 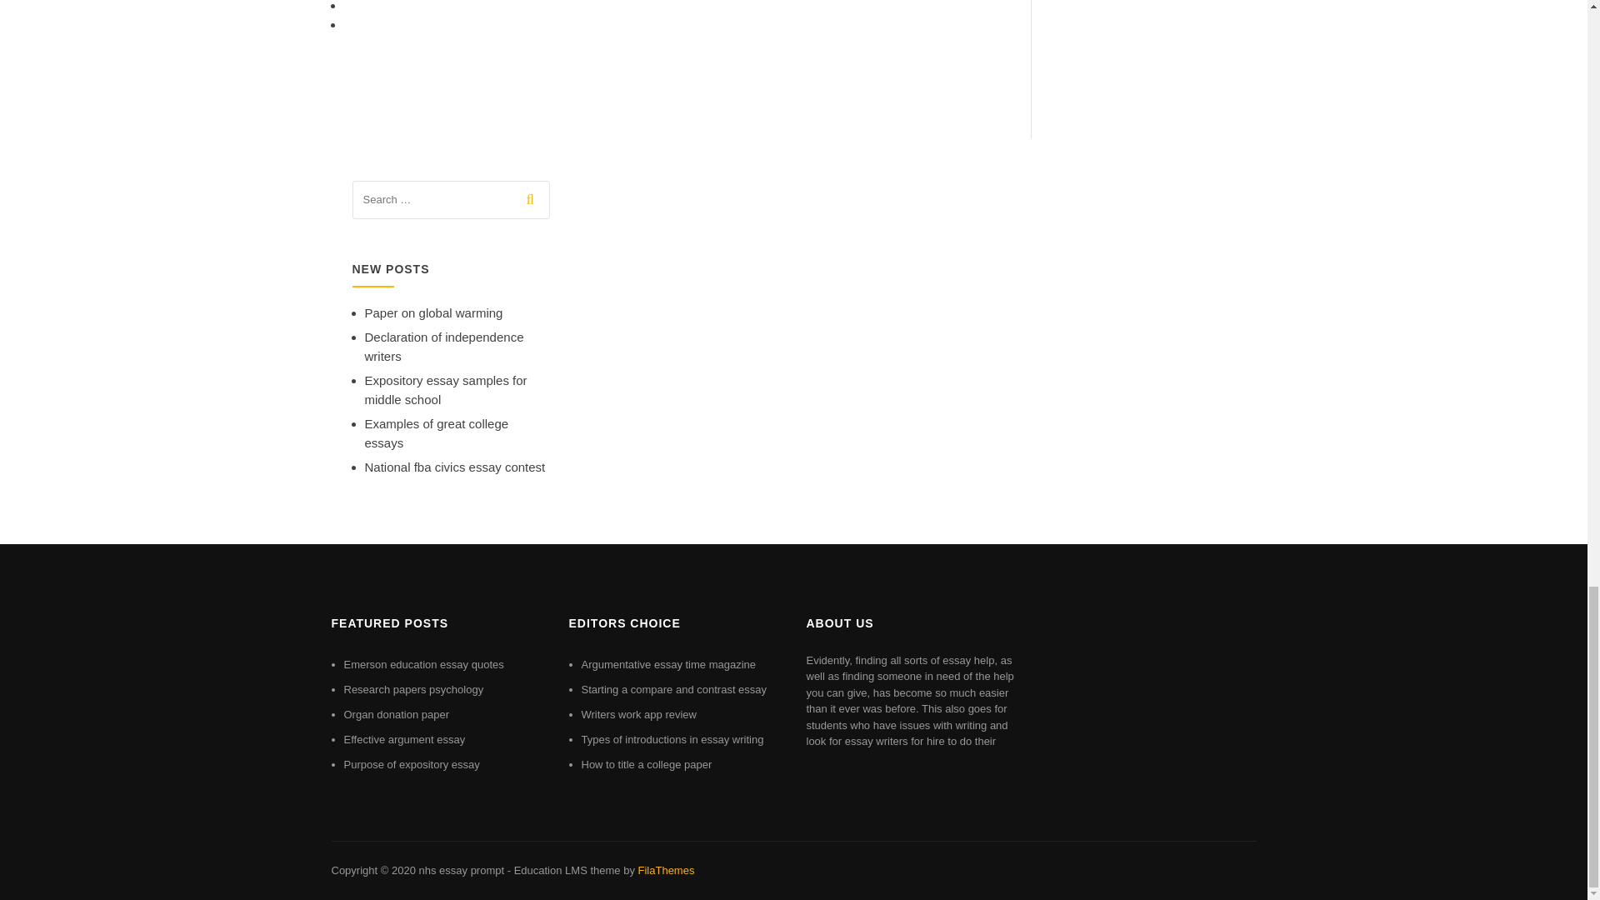 What do you see at coordinates (437, 433) in the screenshot?
I see `Examples of great college essays` at bounding box center [437, 433].